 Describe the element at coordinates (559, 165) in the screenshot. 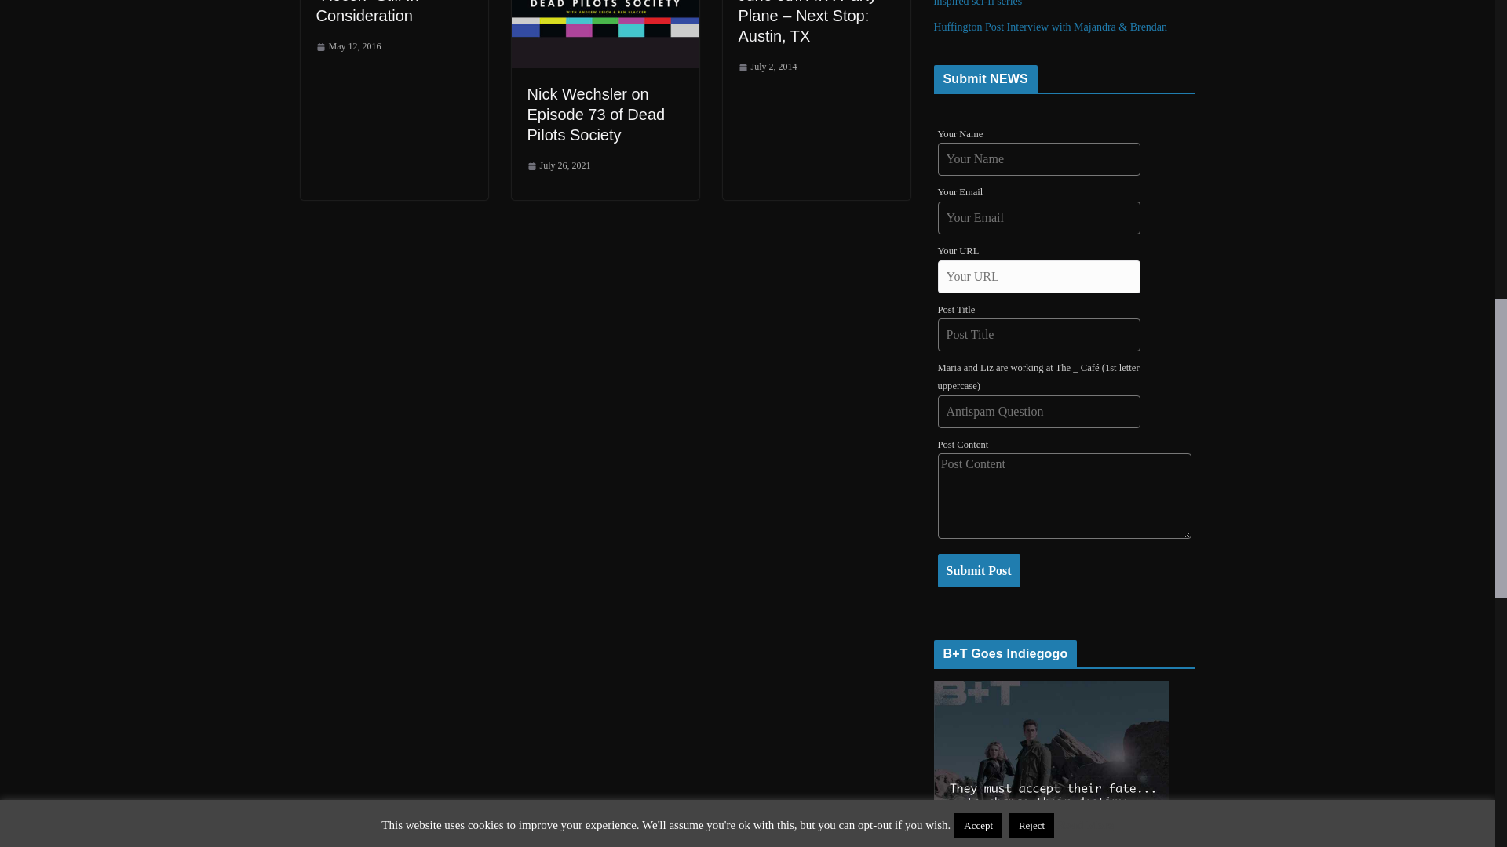

I see `5:04 am` at that location.